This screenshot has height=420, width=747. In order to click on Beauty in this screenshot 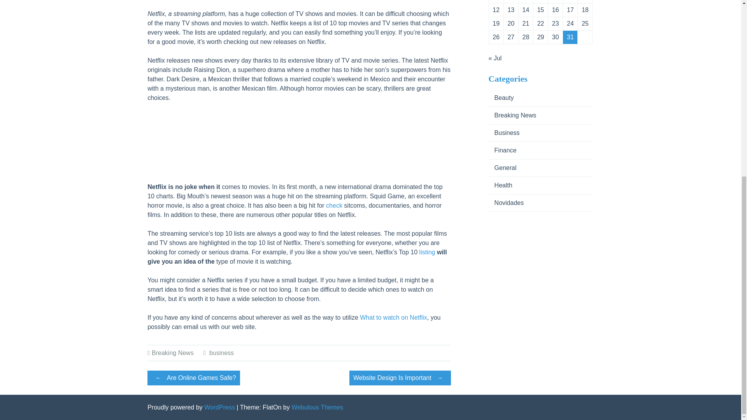, I will do `click(501, 98)`.